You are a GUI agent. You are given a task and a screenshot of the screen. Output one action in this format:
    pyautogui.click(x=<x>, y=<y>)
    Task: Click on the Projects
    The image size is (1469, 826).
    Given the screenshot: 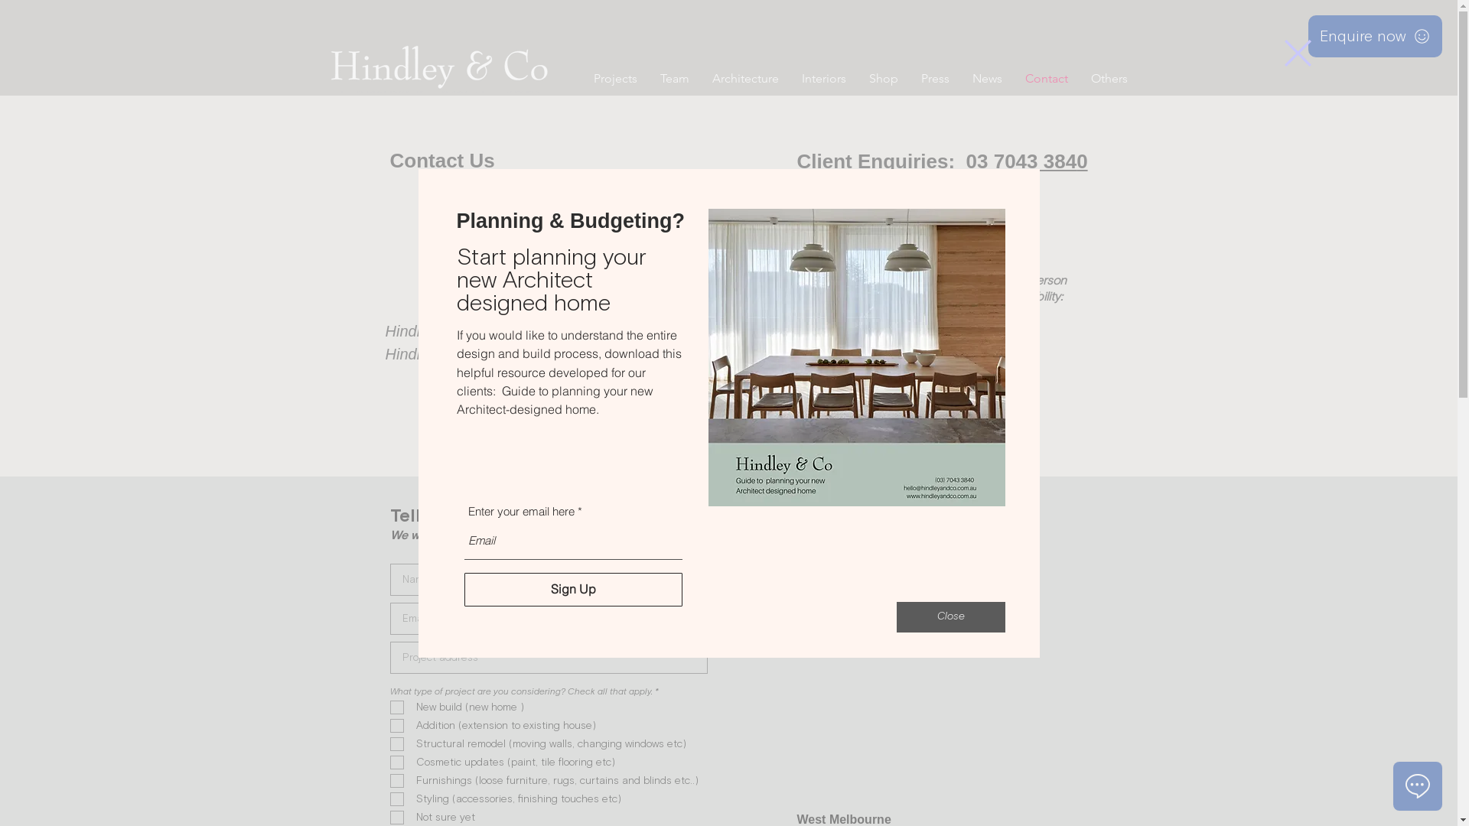 What is the action you would take?
    pyautogui.click(x=615, y=78)
    